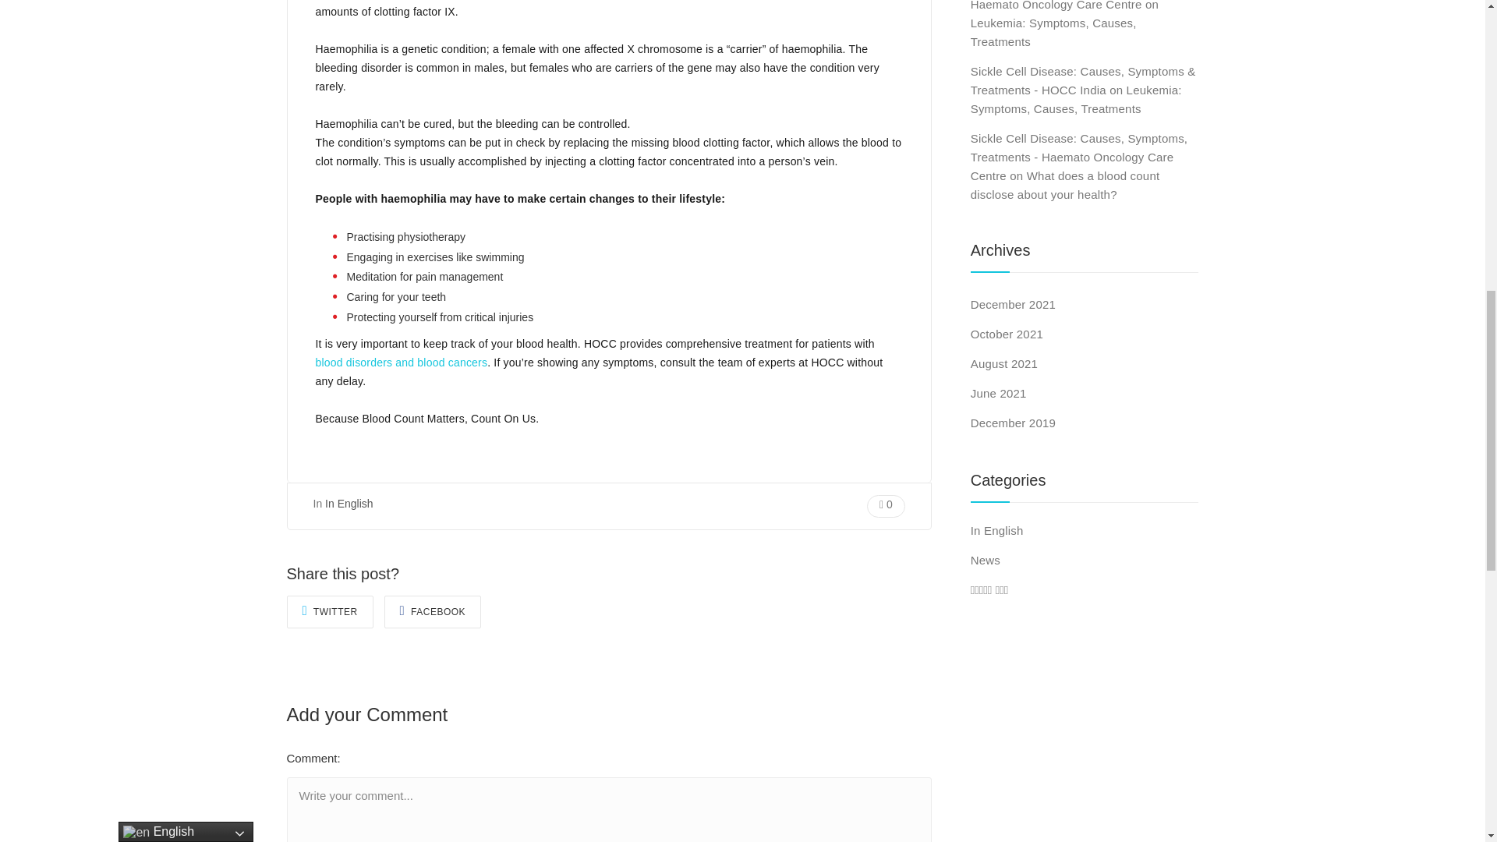  I want to click on blood disorders and blood cancers, so click(401, 362).